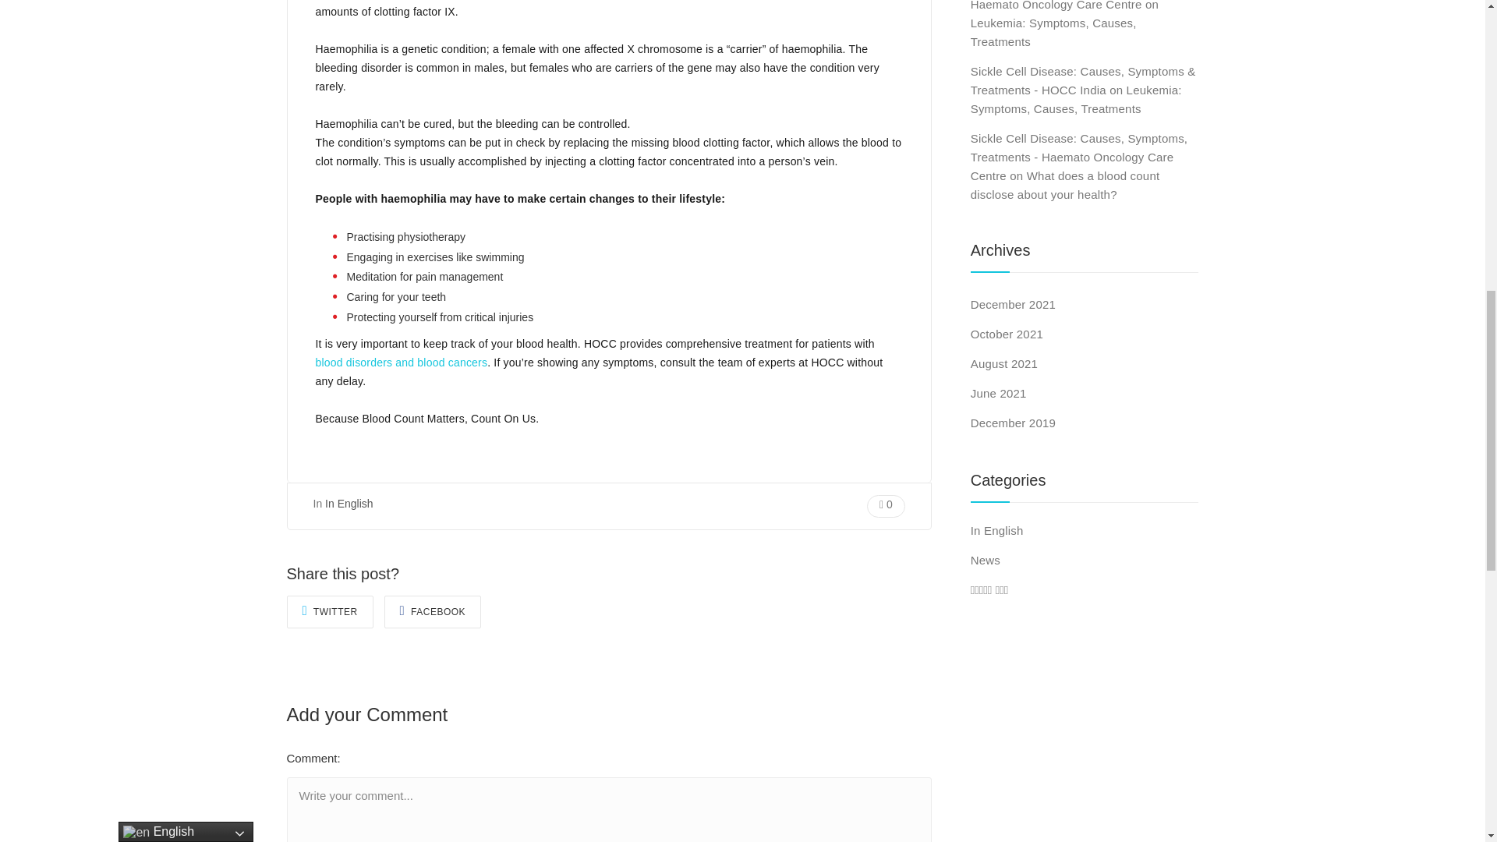  I want to click on blood disorders and blood cancers, so click(401, 362).